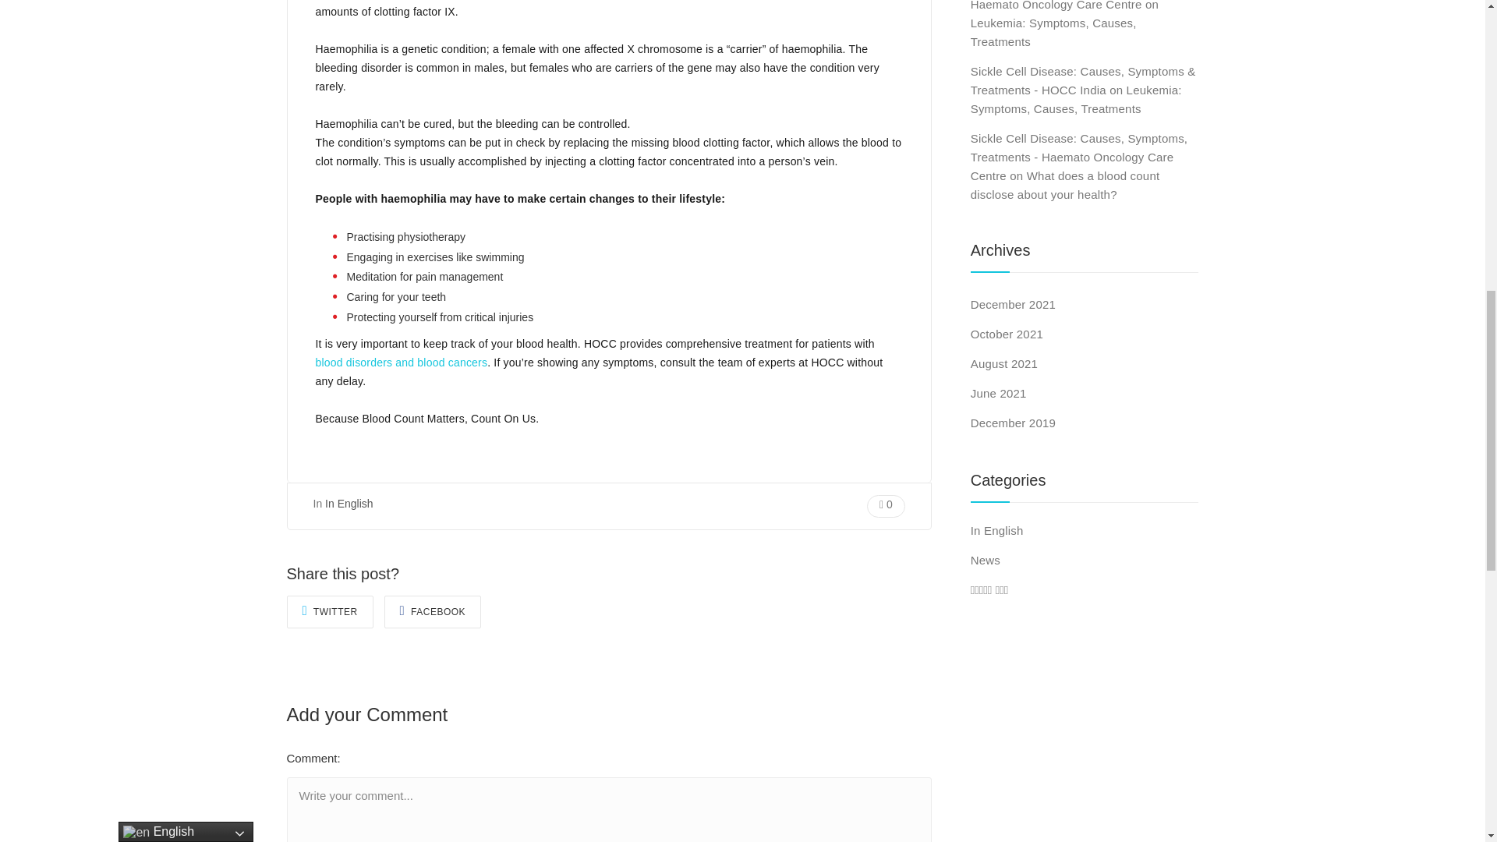  I want to click on blood disorders and blood cancers, so click(401, 362).